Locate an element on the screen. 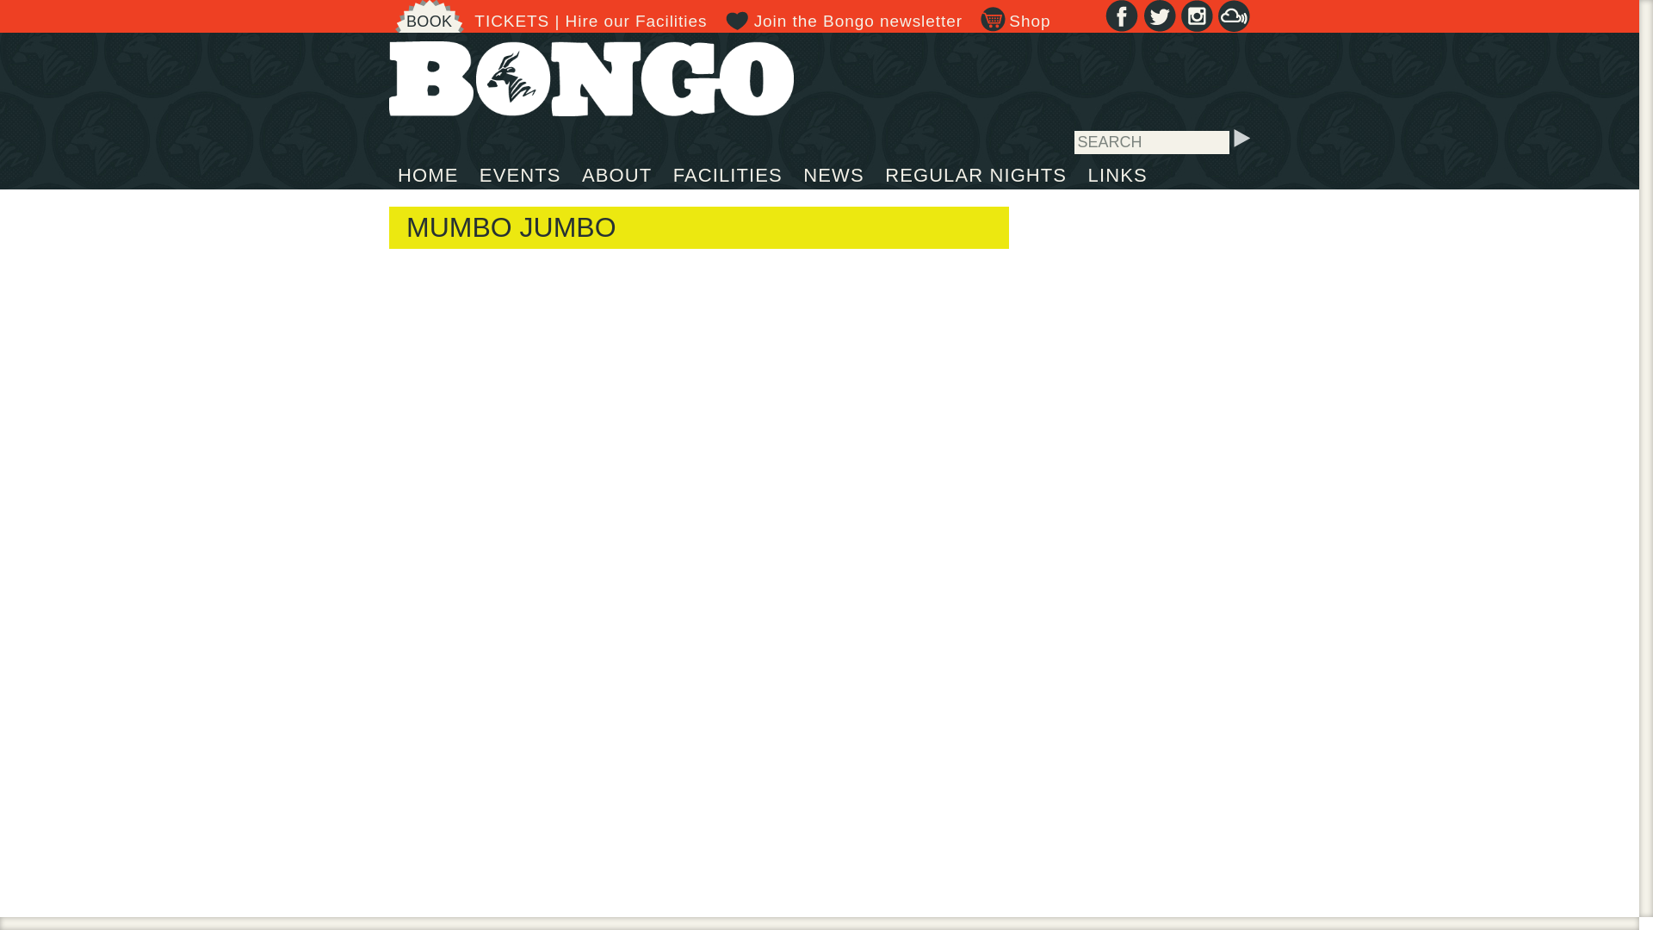 The height and width of the screenshot is (930, 1653). opens a new window is located at coordinates (1234, 23).